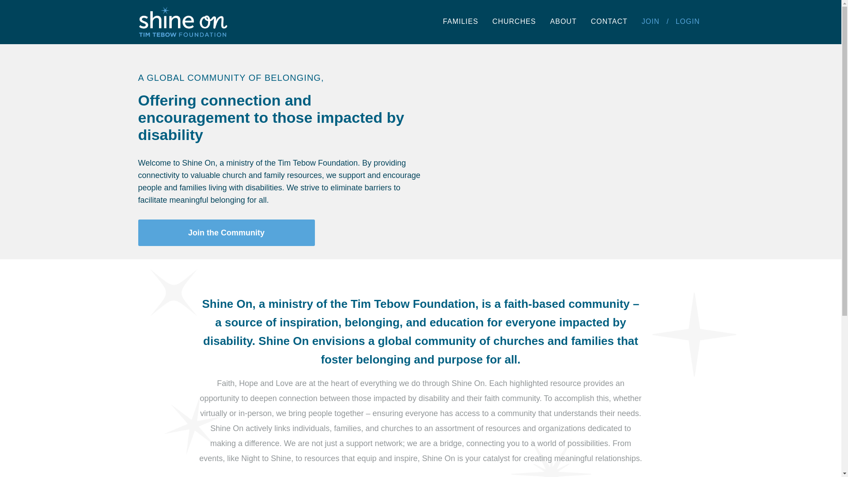 The width and height of the screenshot is (848, 477). Describe the element at coordinates (564, 21) in the screenshot. I see `ABOUT` at that location.